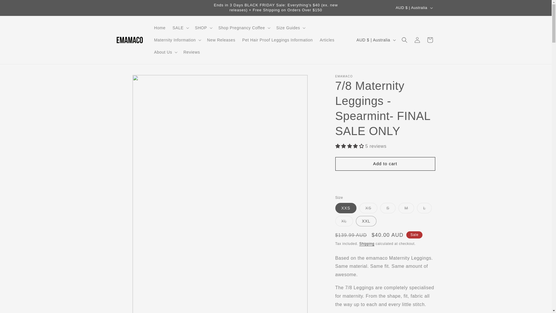 The width and height of the screenshot is (556, 313). What do you see at coordinates (417, 40) in the screenshot?
I see `Log in` at bounding box center [417, 40].